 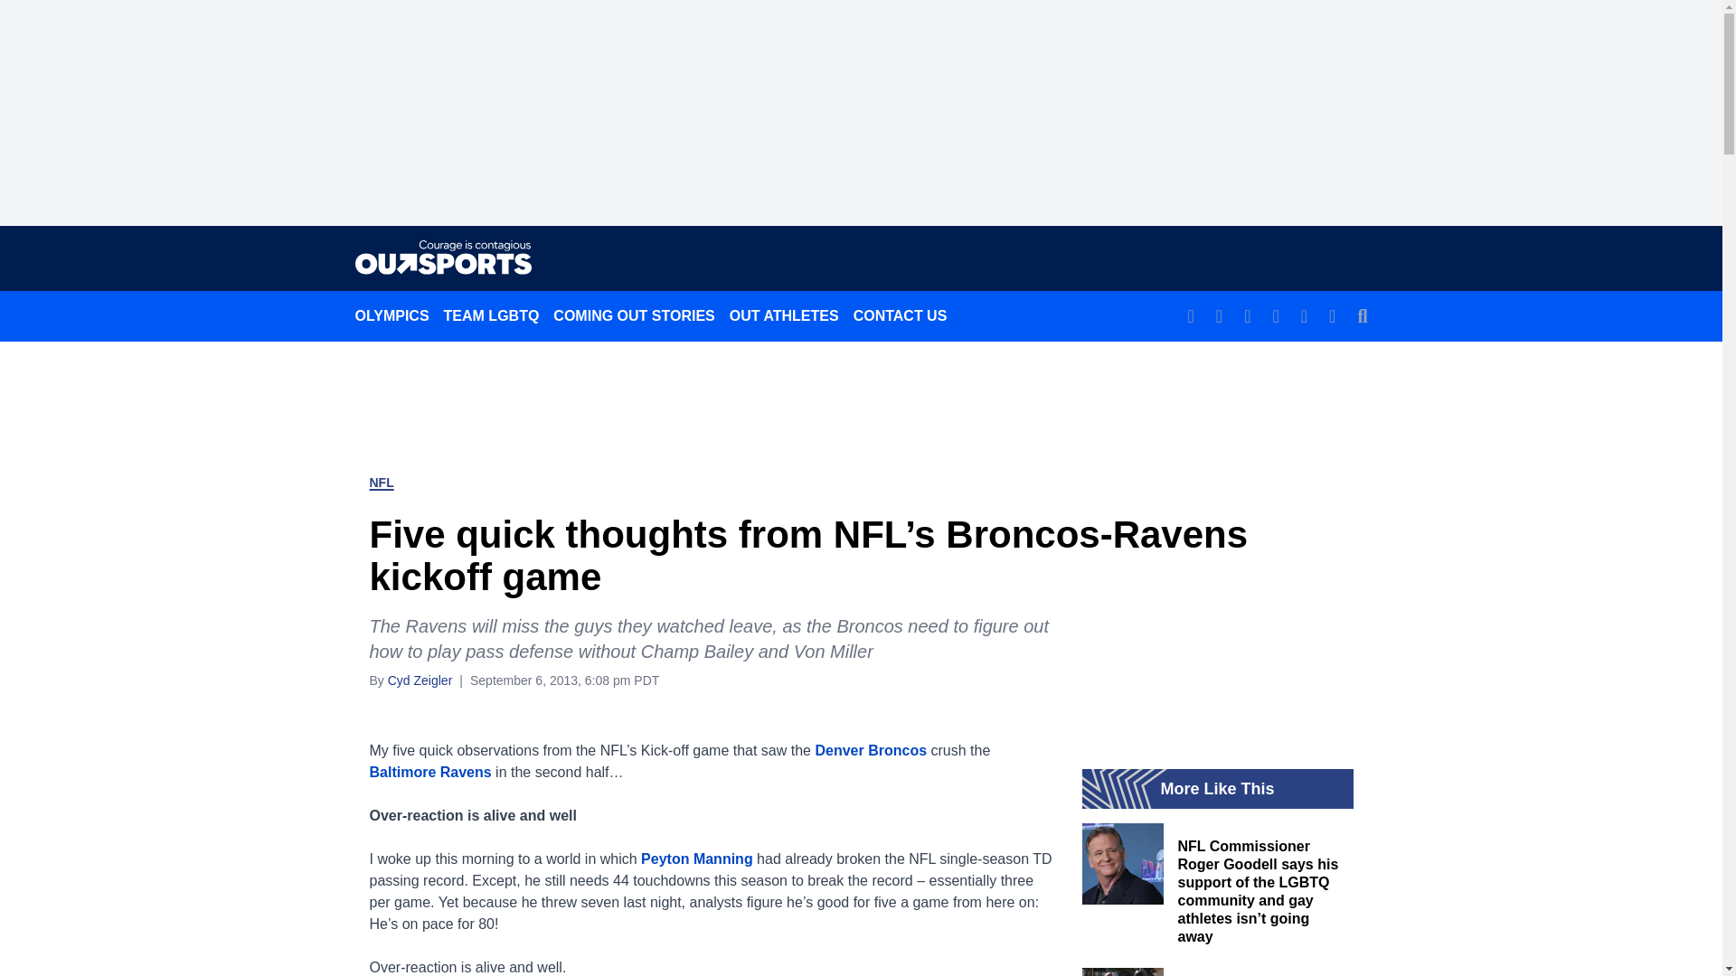 I want to click on NFL, so click(x=381, y=483).